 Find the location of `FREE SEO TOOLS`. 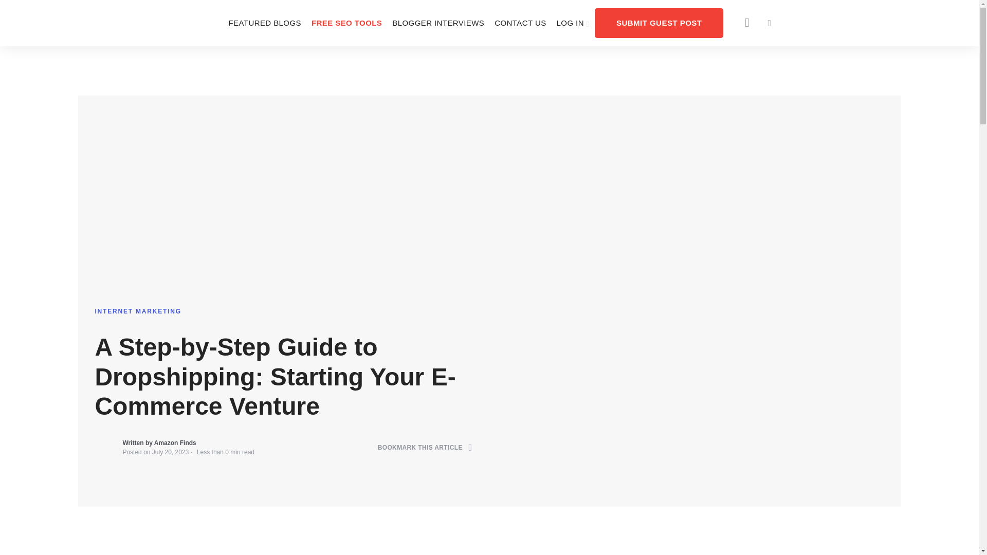

FREE SEO TOOLS is located at coordinates (346, 23).